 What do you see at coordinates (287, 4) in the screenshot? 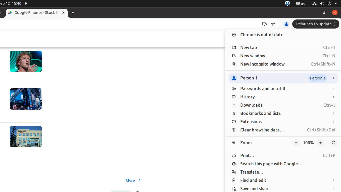
I see `:1.72/StatusNotifierItem` at bounding box center [287, 4].